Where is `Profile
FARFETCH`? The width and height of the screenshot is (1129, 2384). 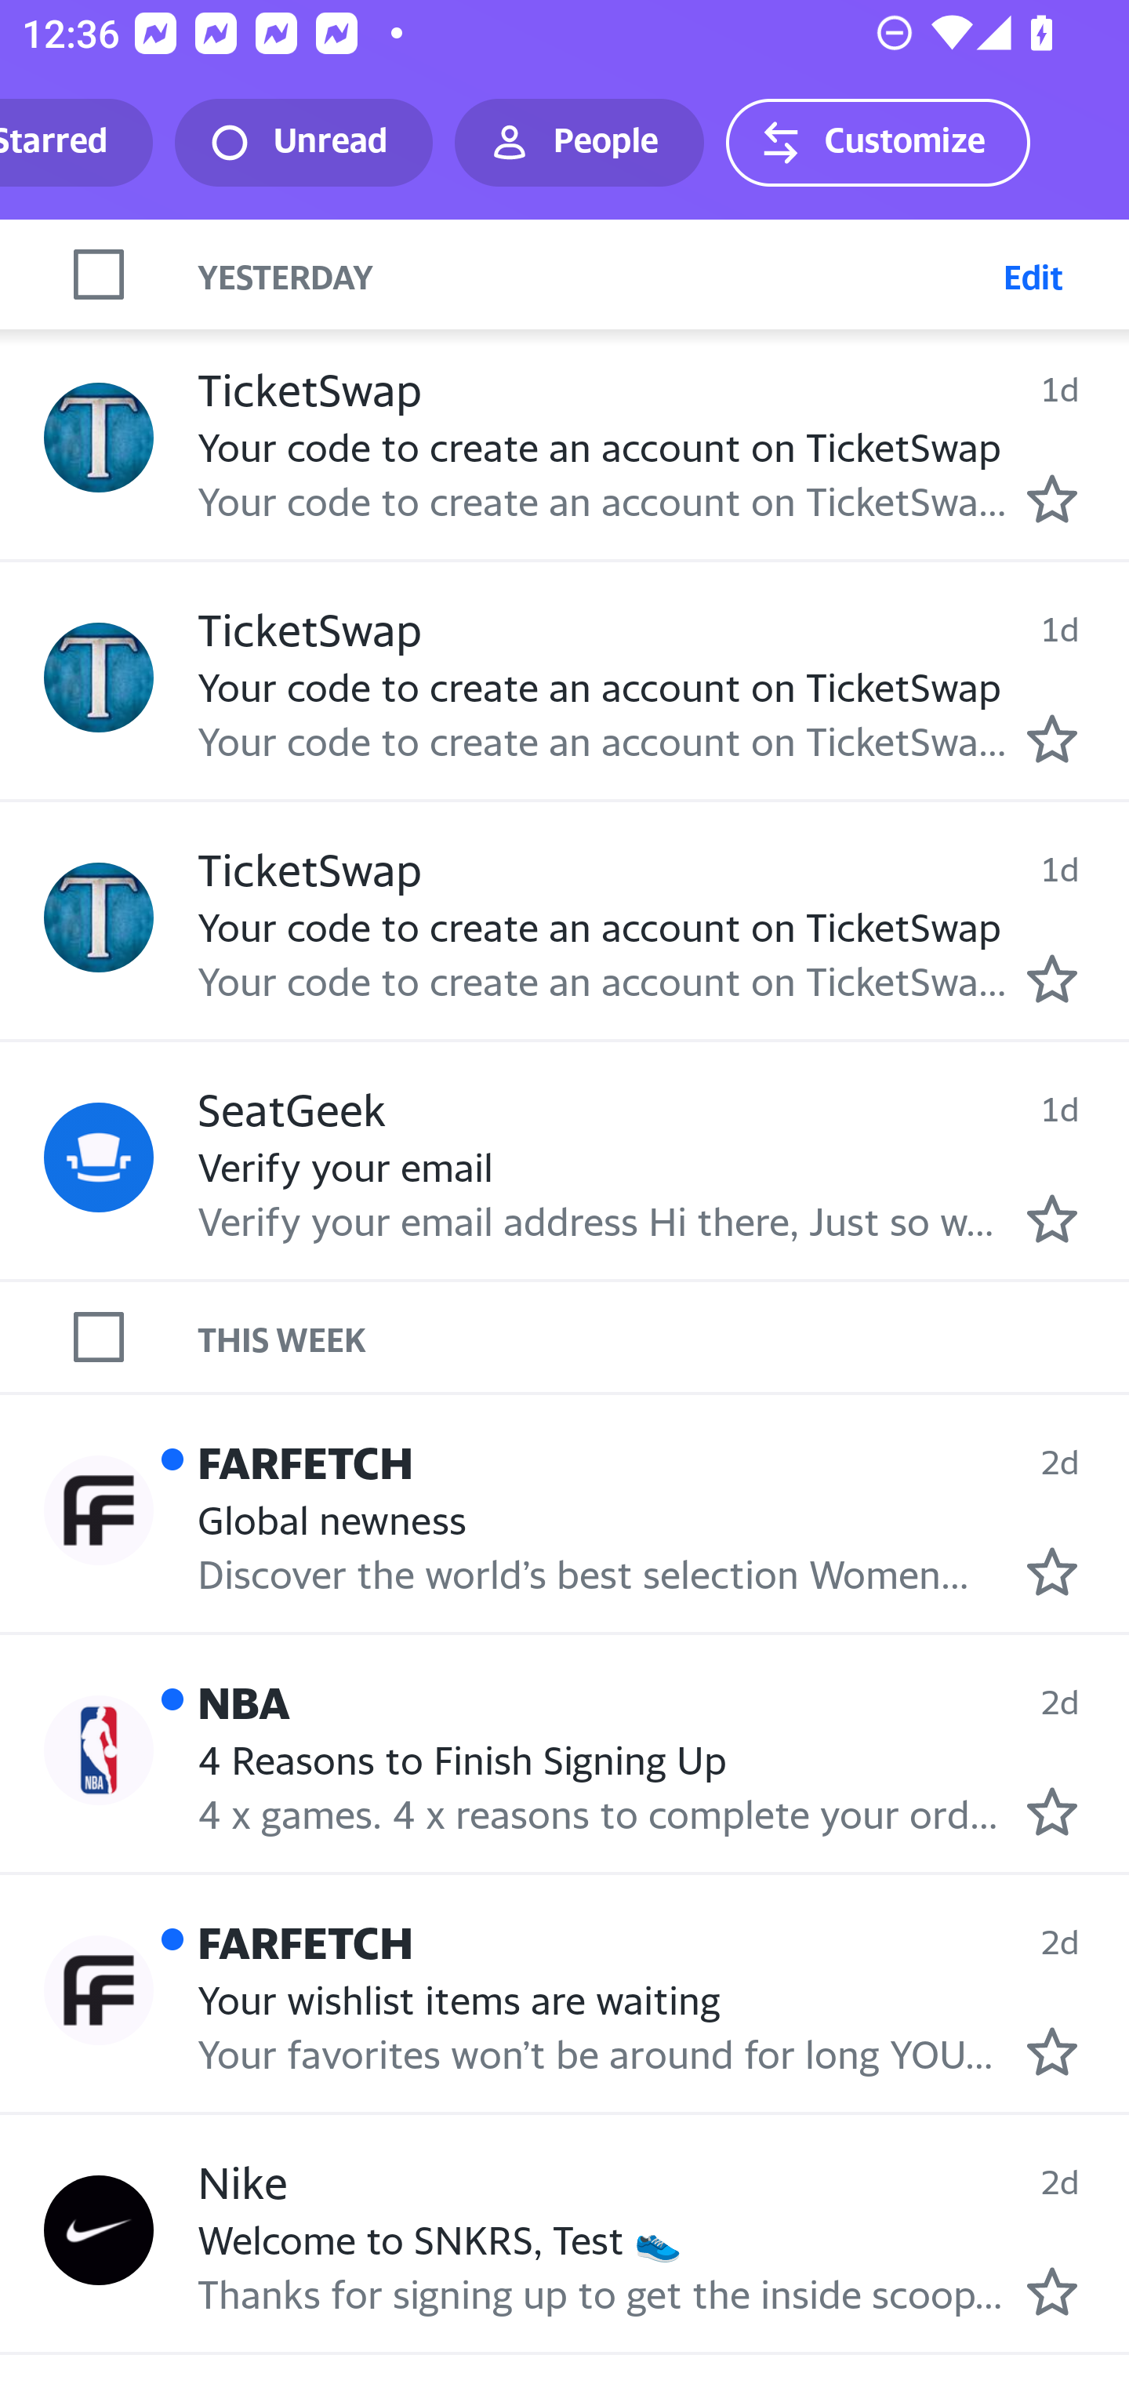 Profile
FARFETCH is located at coordinates (99, 1990).